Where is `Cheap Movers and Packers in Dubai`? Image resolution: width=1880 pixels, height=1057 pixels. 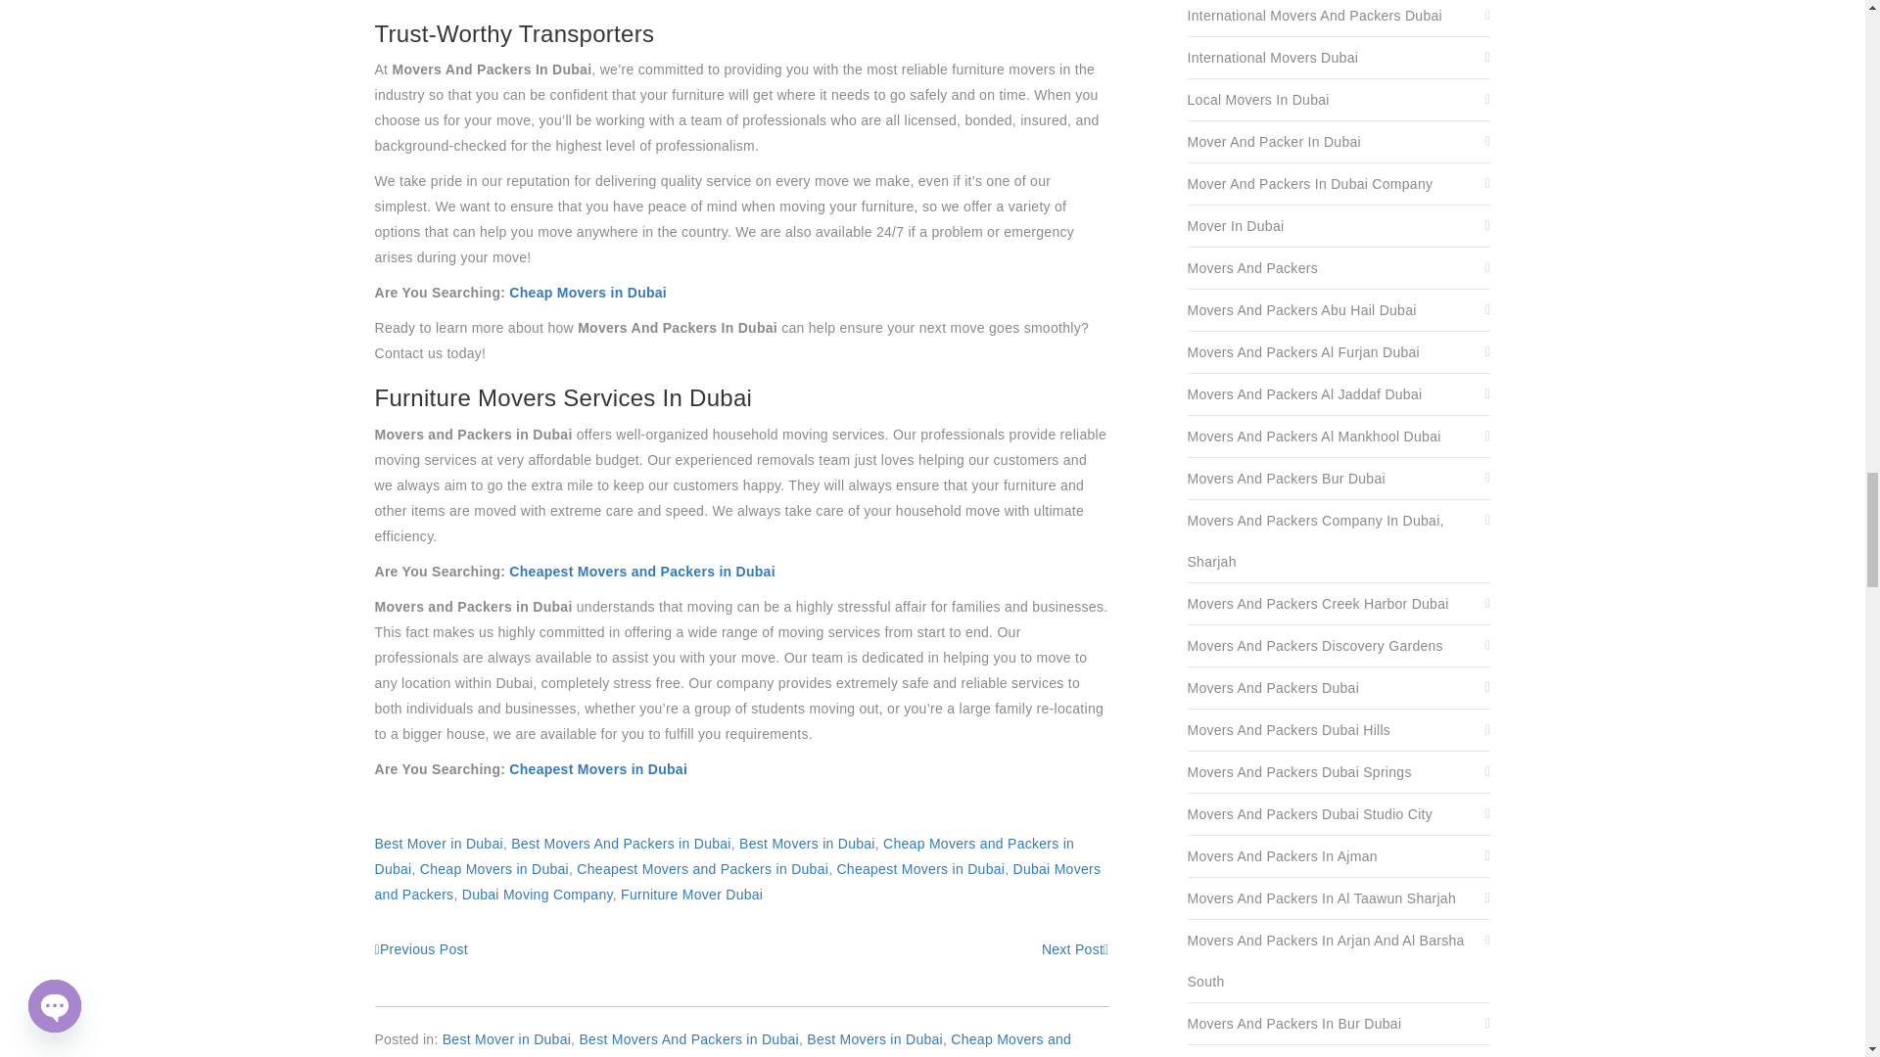 Cheap Movers and Packers in Dubai is located at coordinates (724, 856).